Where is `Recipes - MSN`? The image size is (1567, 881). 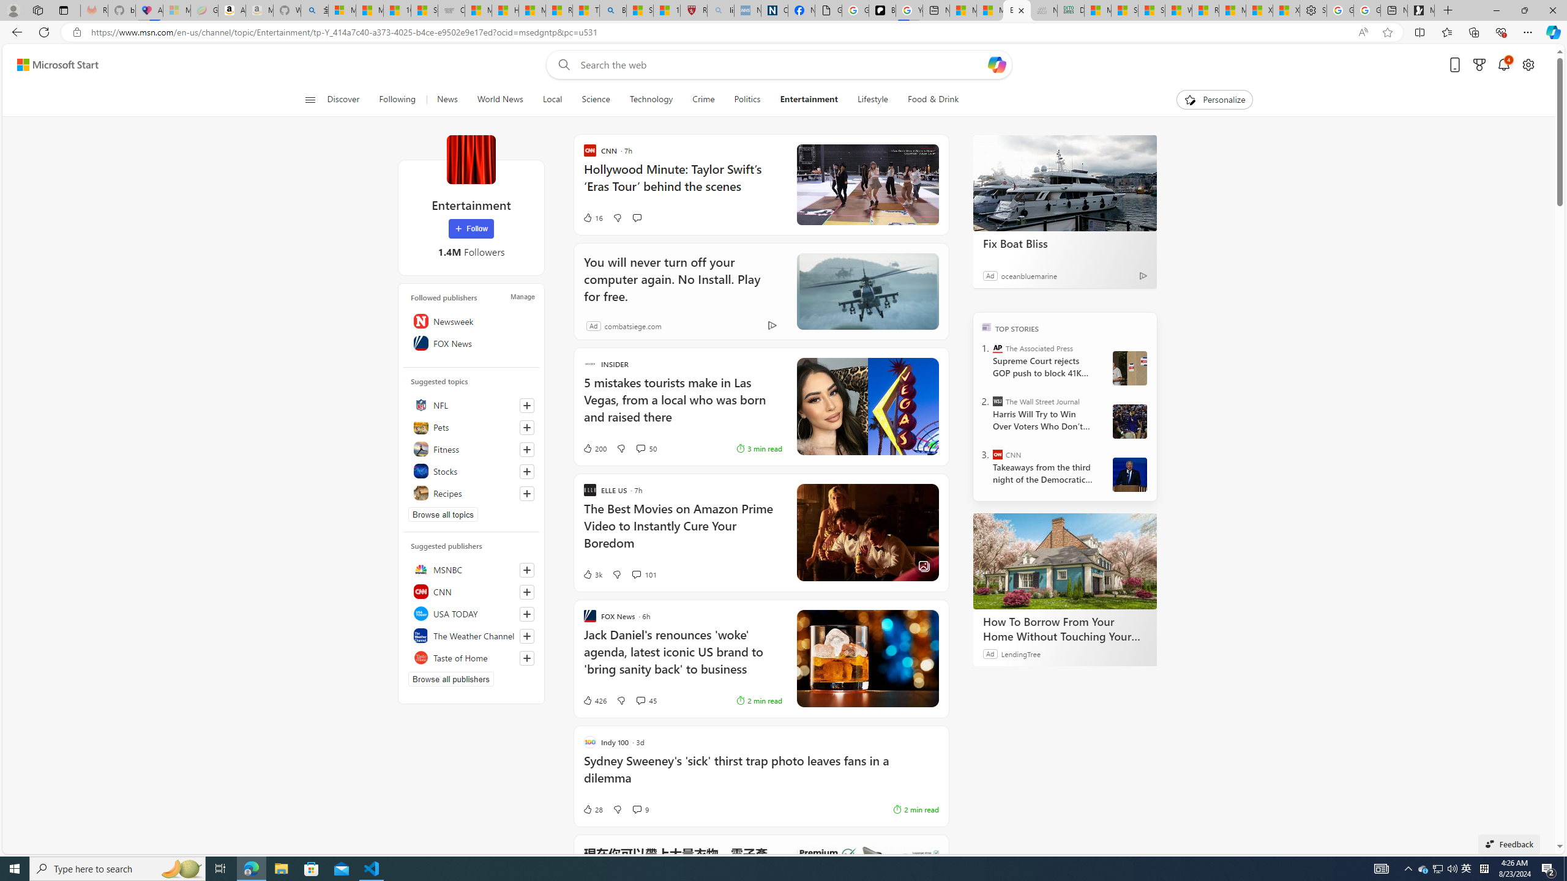
Recipes - MSN is located at coordinates (559, 10).